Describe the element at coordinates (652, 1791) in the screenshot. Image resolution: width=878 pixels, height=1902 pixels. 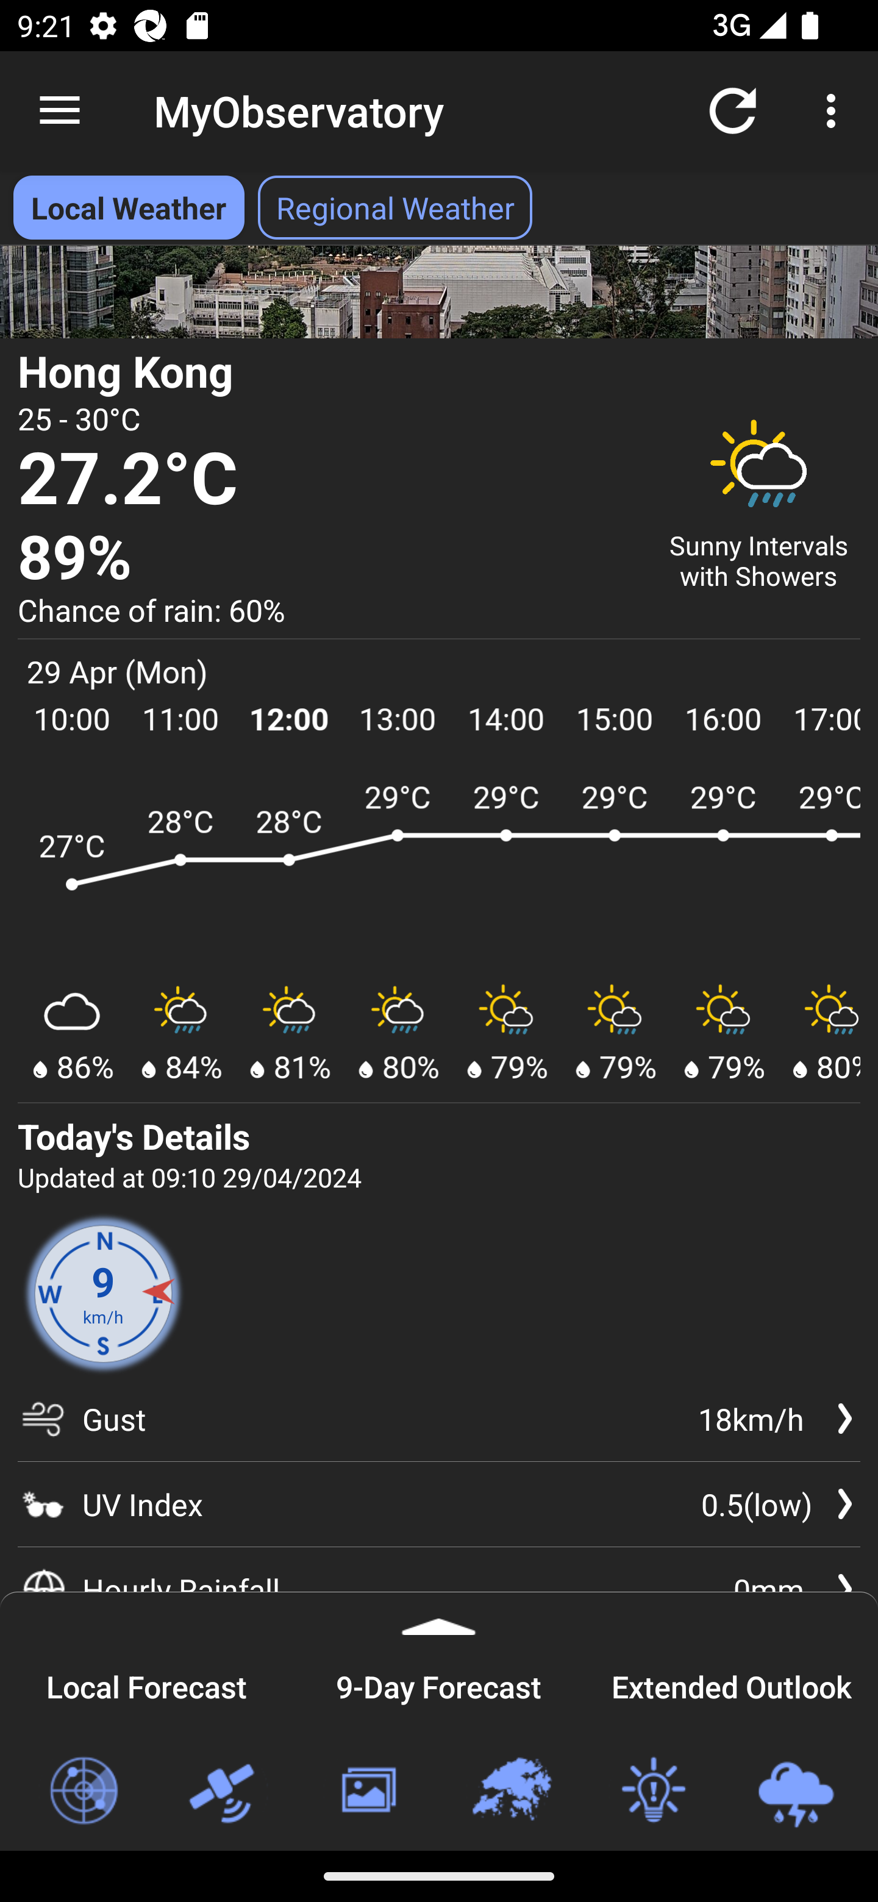
I see `Weather Tips` at that location.